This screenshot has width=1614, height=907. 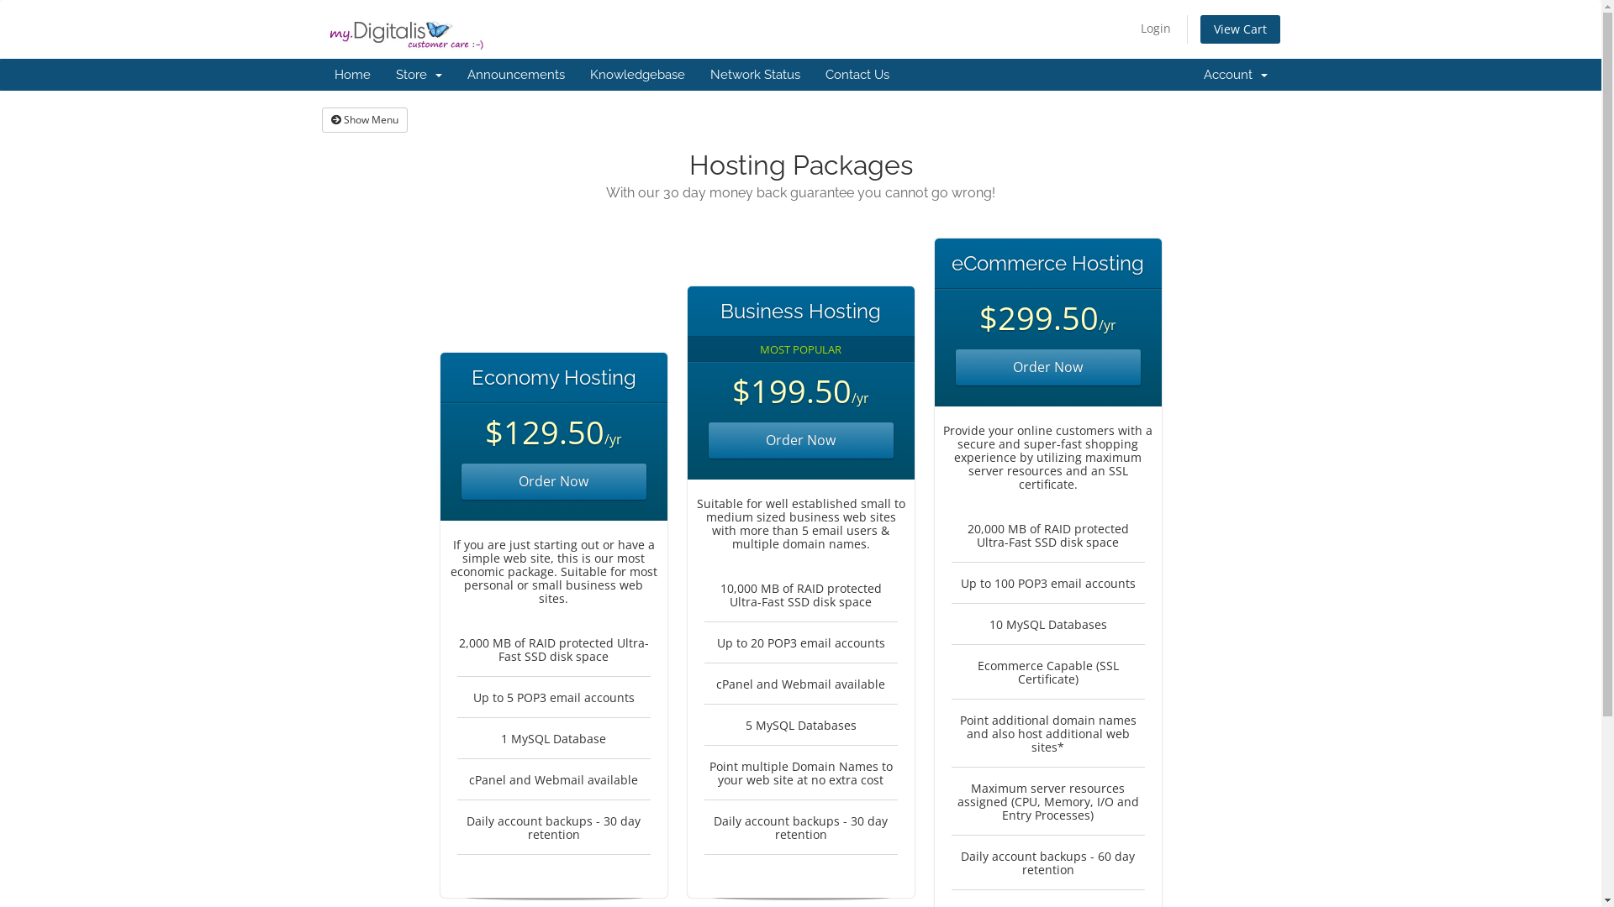 What do you see at coordinates (755, 75) in the screenshot?
I see `Network Status` at bounding box center [755, 75].